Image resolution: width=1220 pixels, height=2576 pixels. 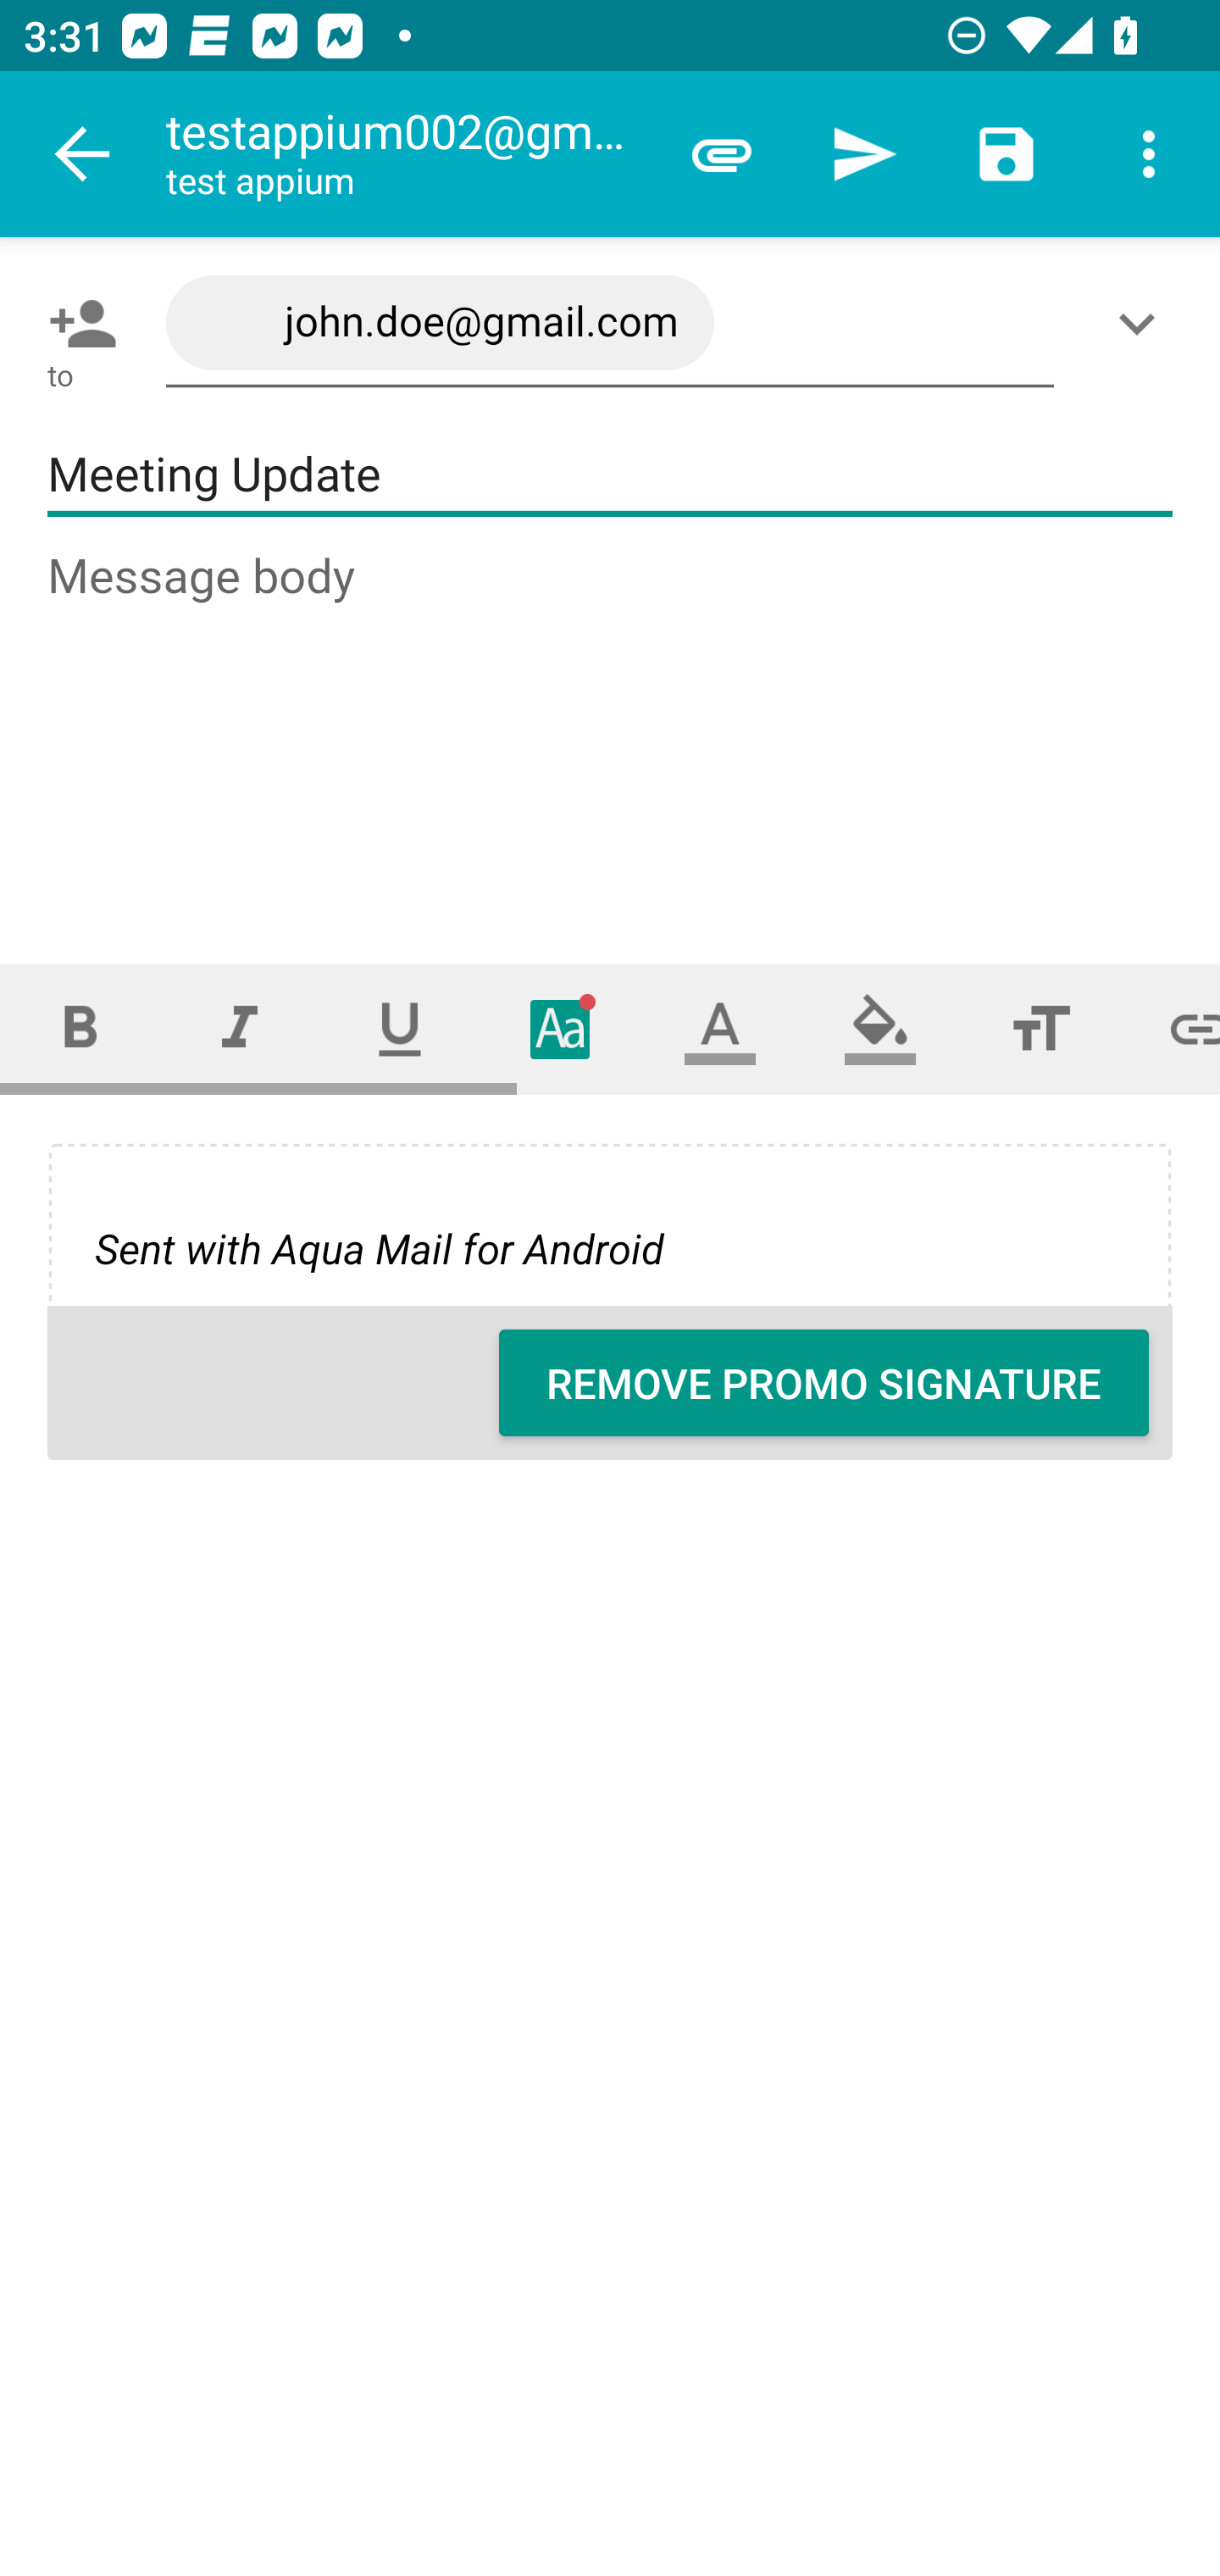 I want to click on Font size, so click(x=1040, y=1029).